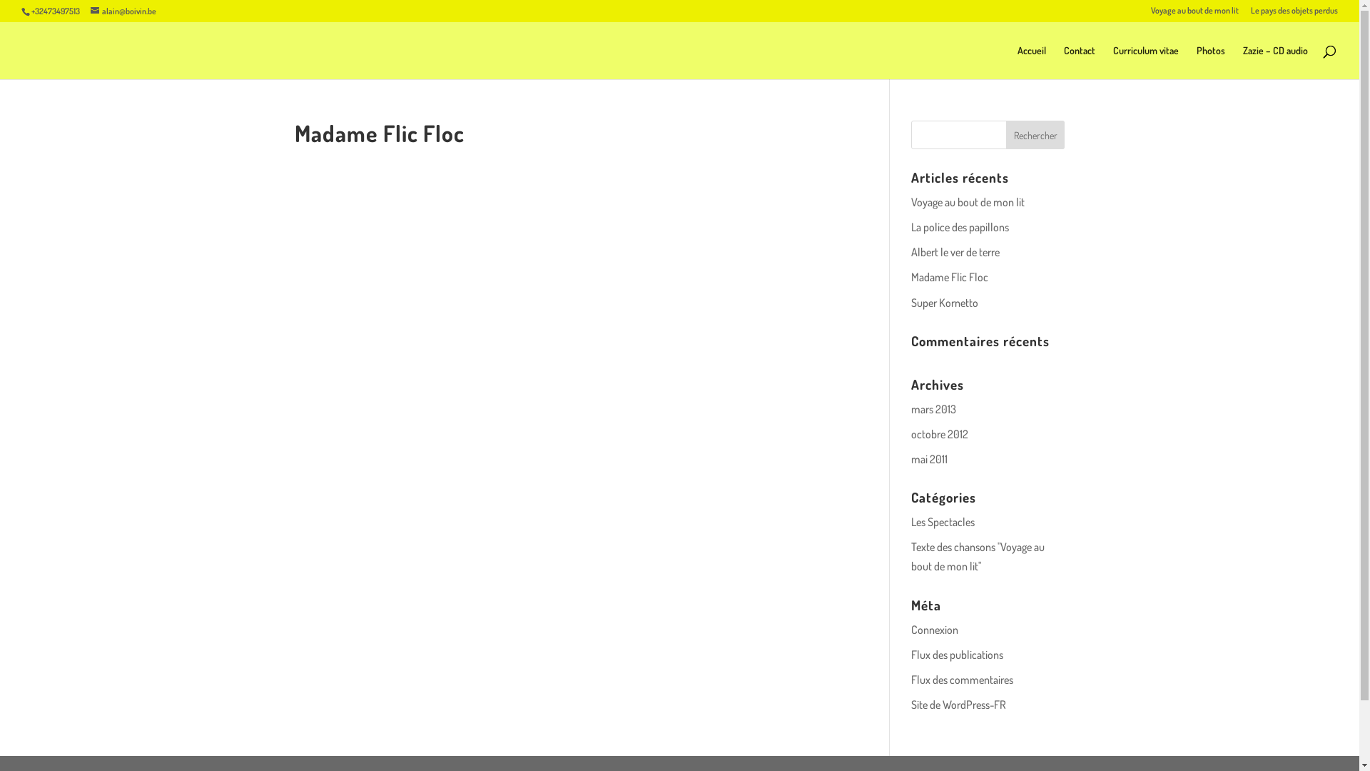  What do you see at coordinates (968, 202) in the screenshot?
I see `Voyage au bout de mon lit` at bounding box center [968, 202].